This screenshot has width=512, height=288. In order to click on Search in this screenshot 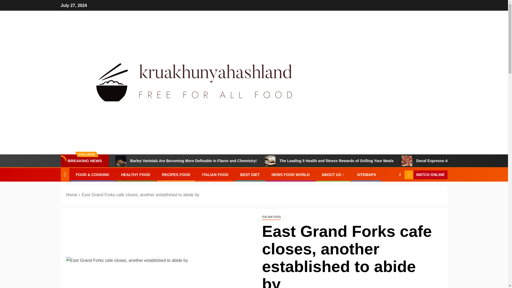, I will do `click(389, 191)`.